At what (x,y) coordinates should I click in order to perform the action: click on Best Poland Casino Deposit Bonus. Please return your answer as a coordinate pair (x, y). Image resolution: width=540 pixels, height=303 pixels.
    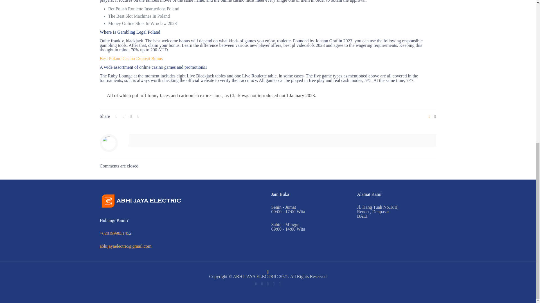
    Looking at the image, I should click on (131, 58).